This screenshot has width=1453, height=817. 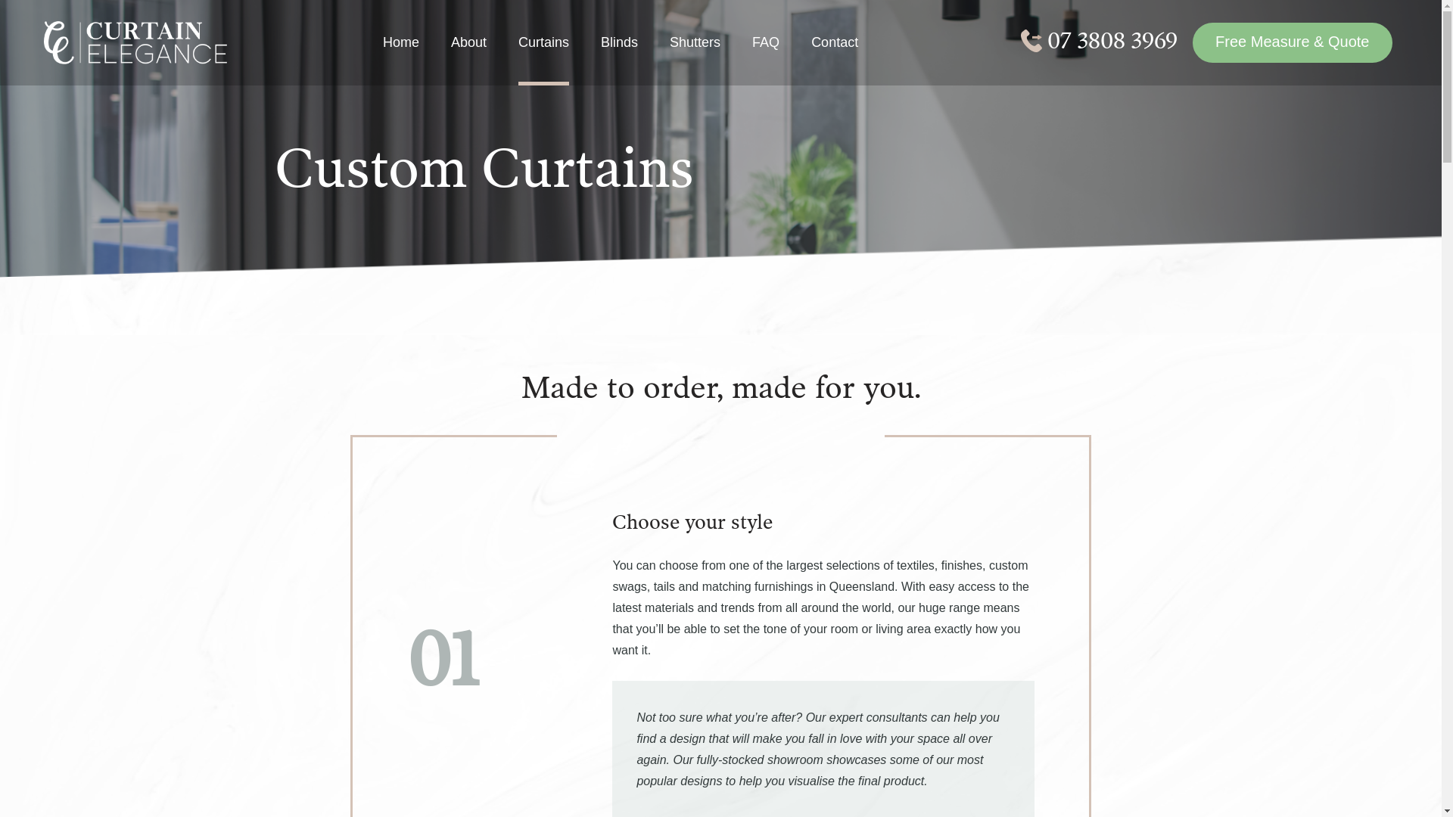 I want to click on FAQ, so click(x=766, y=58).